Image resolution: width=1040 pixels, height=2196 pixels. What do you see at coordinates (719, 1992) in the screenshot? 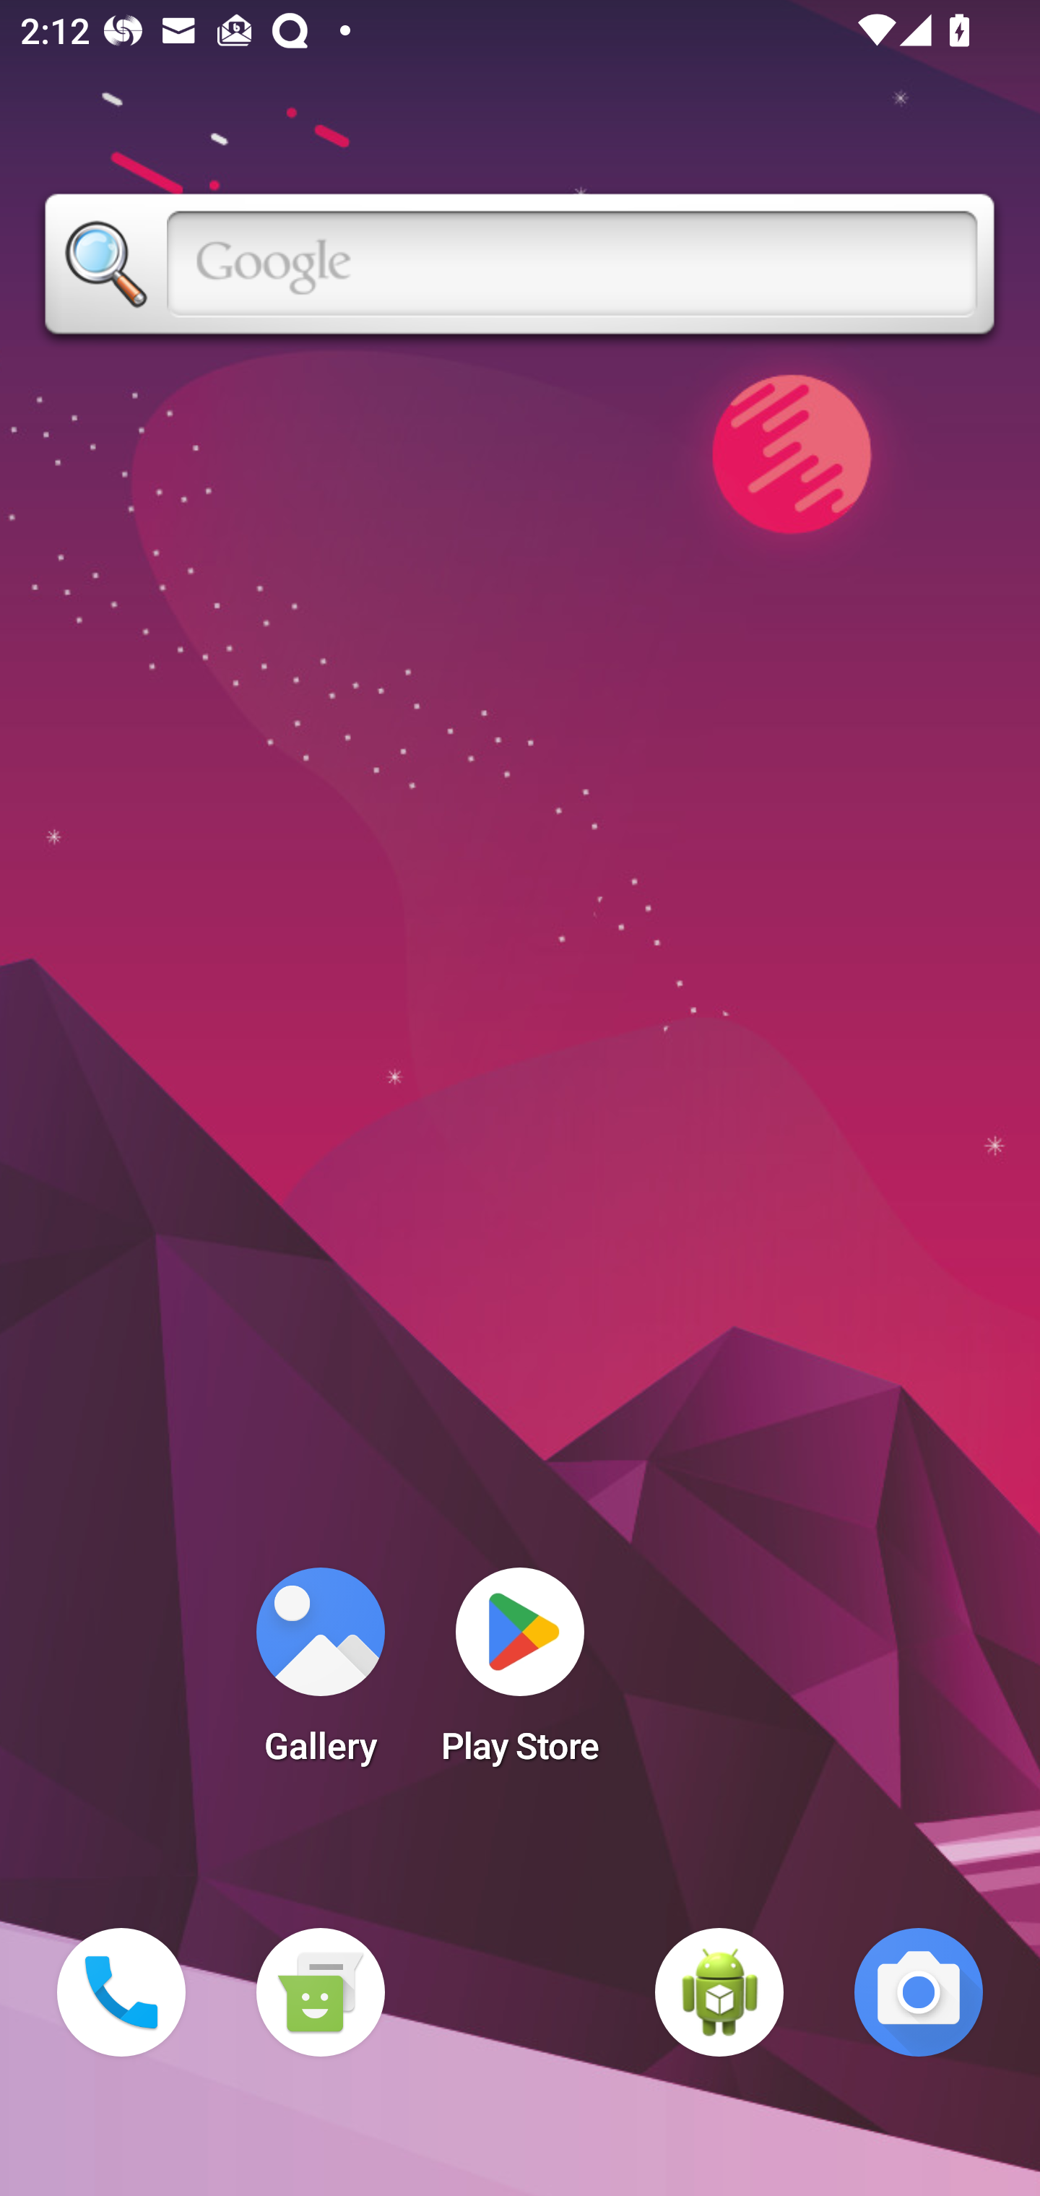
I see `WebView Browser Tester` at bounding box center [719, 1992].